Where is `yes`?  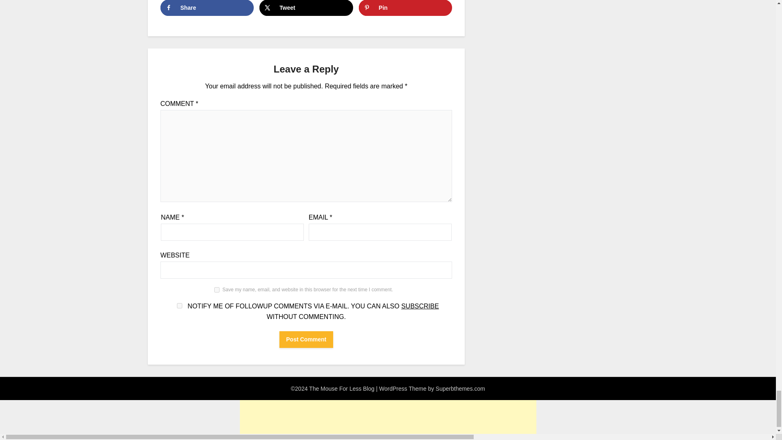
yes is located at coordinates (217, 290).